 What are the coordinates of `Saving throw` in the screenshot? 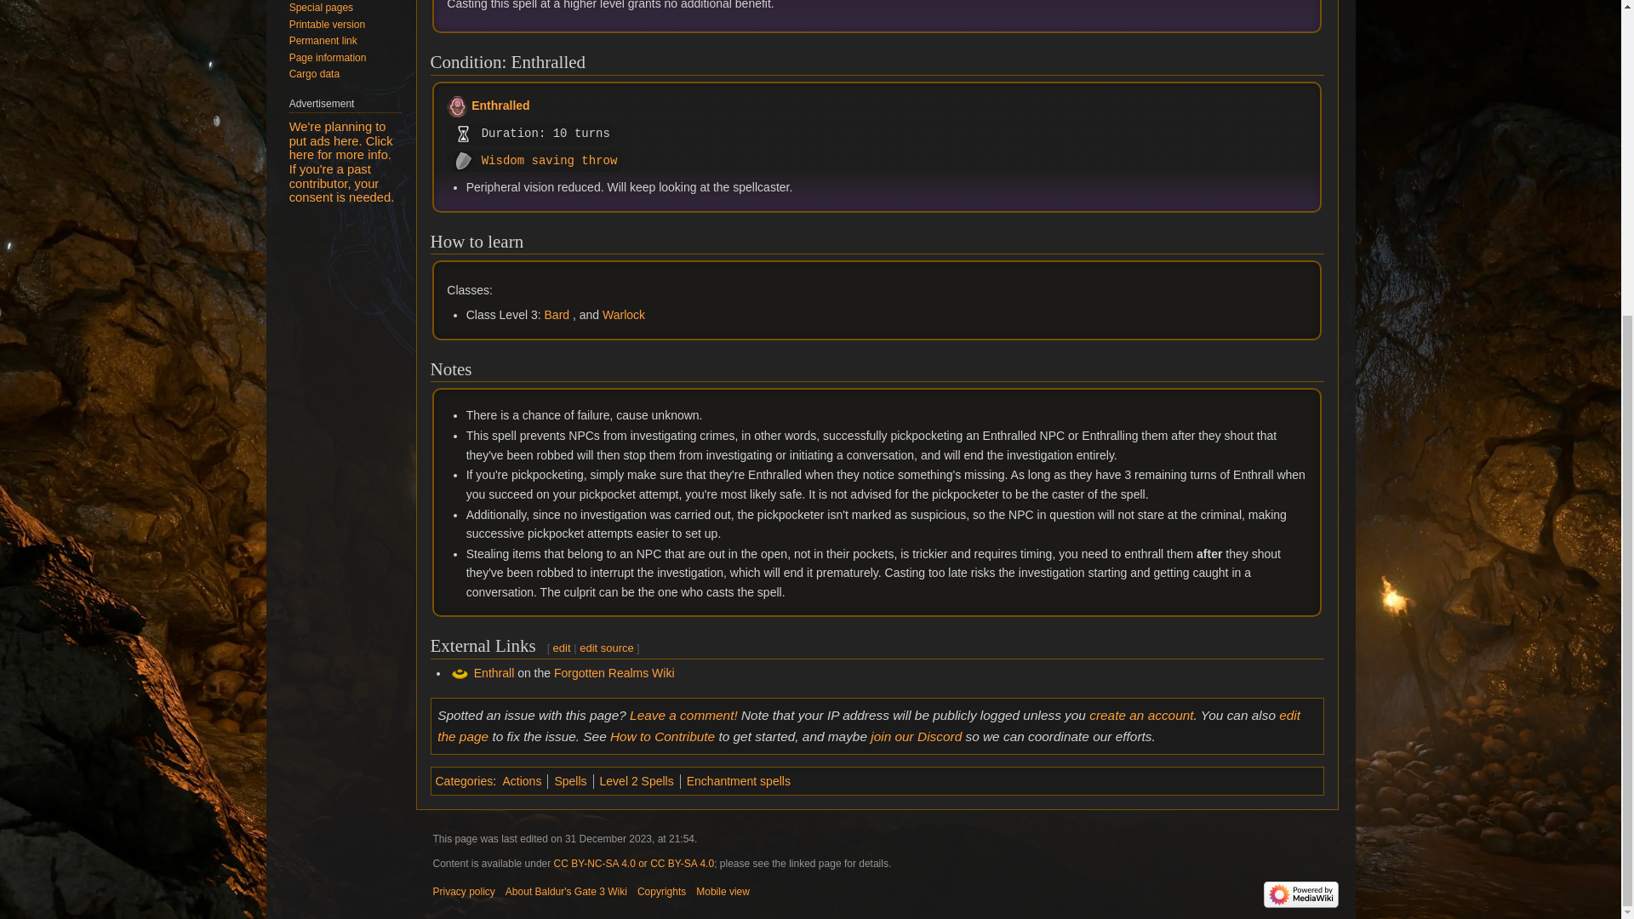 It's located at (574, 160).